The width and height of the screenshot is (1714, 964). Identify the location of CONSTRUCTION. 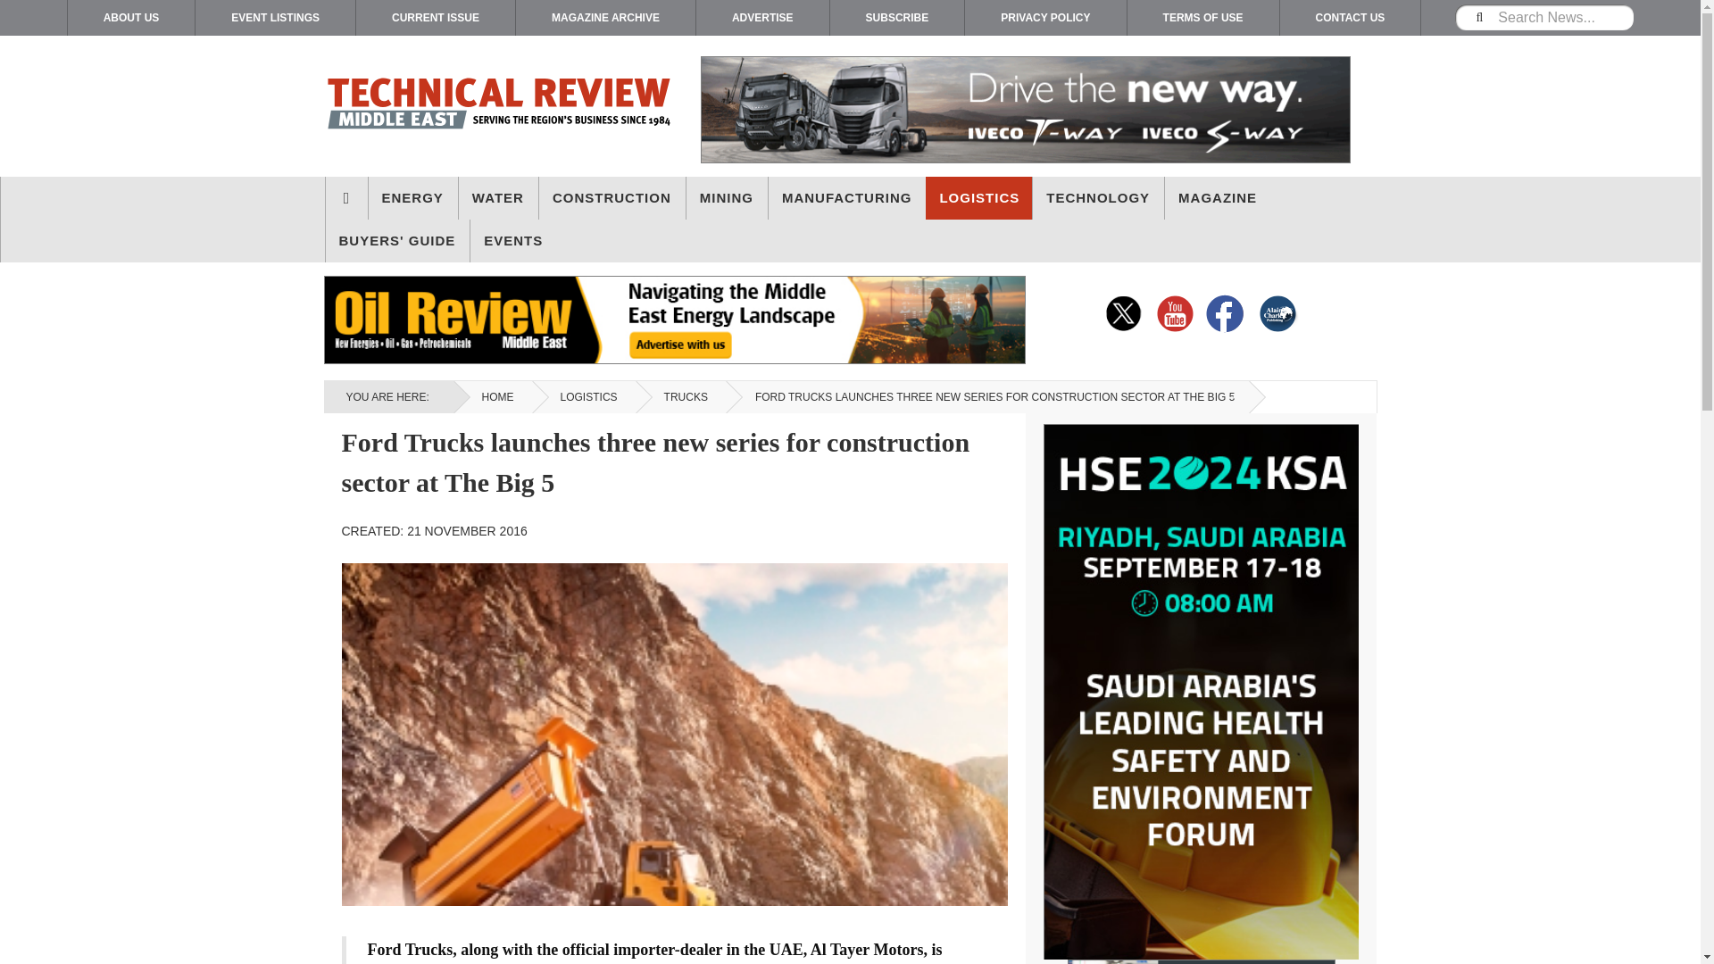
(612, 198).